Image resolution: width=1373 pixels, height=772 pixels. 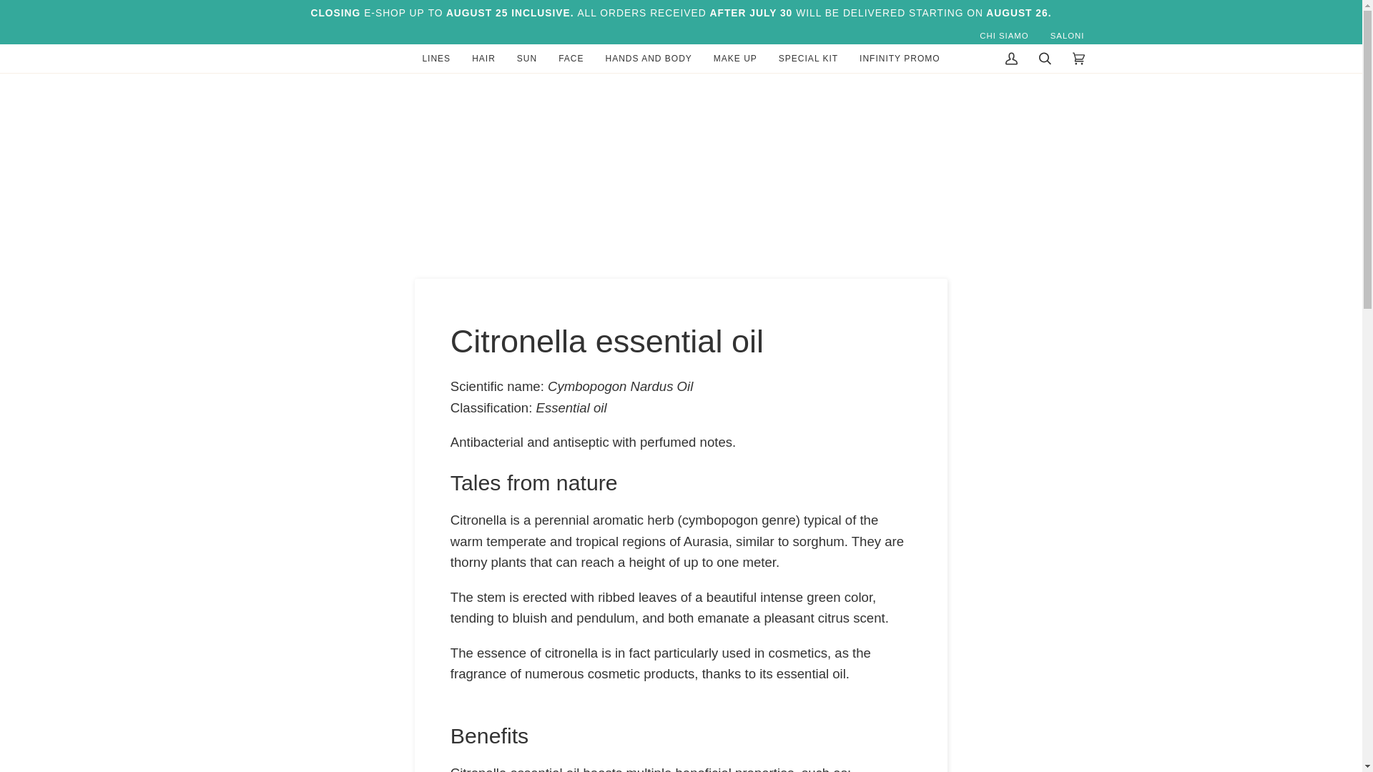 I want to click on SALONI, so click(x=1067, y=36).